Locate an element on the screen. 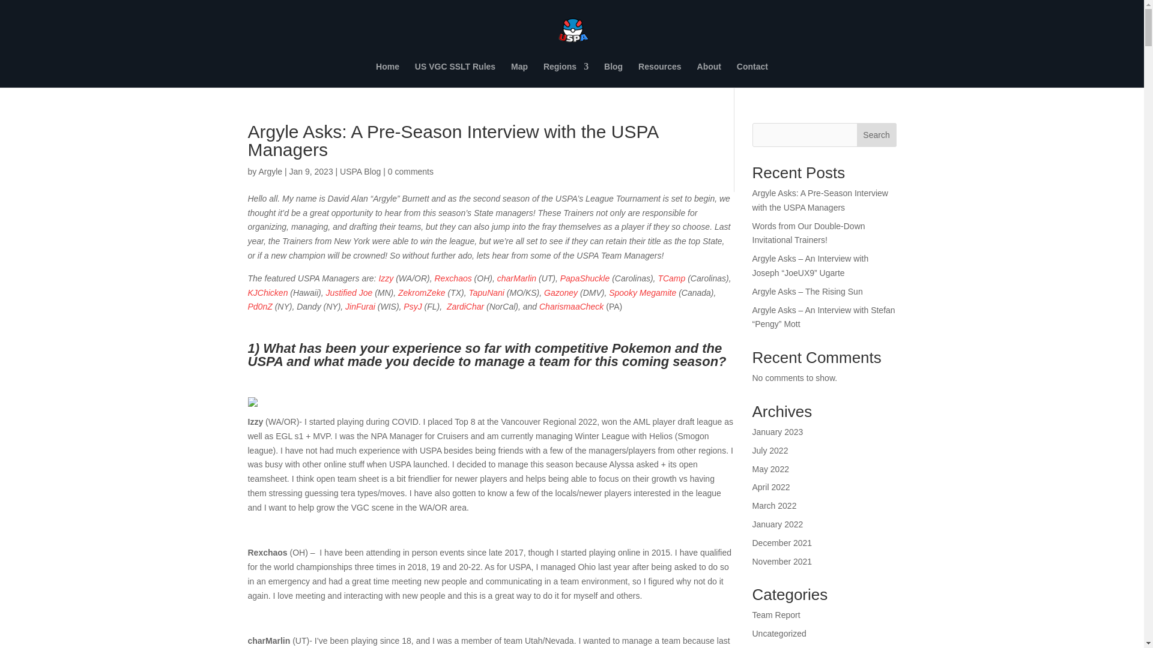 Image resolution: width=1153 pixels, height=648 pixels. Home is located at coordinates (387, 74).